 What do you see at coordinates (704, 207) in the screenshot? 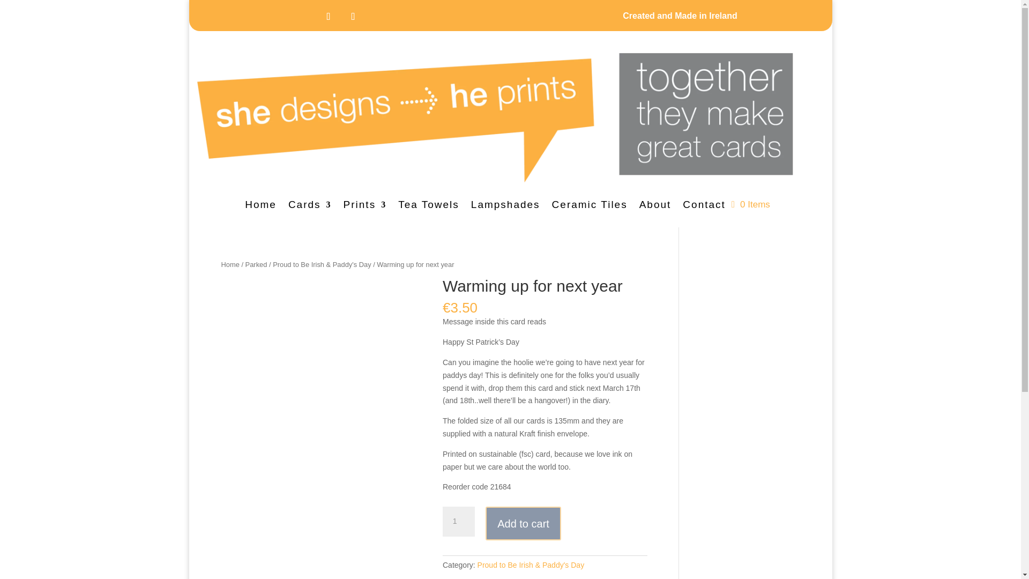
I see `Contact` at bounding box center [704, 207].